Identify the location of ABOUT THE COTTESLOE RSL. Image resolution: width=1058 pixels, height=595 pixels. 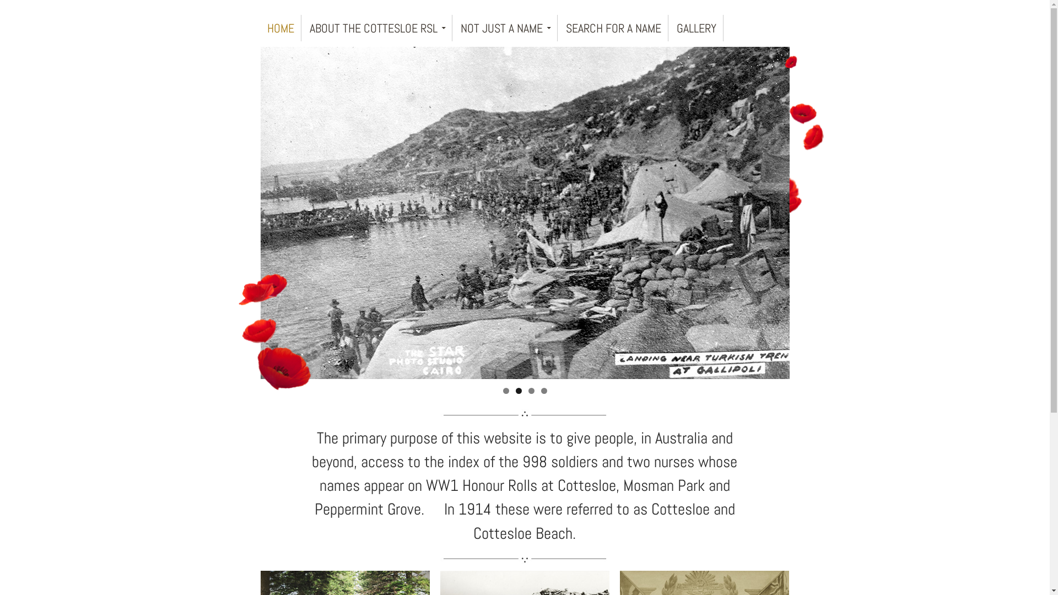
(378, 28).